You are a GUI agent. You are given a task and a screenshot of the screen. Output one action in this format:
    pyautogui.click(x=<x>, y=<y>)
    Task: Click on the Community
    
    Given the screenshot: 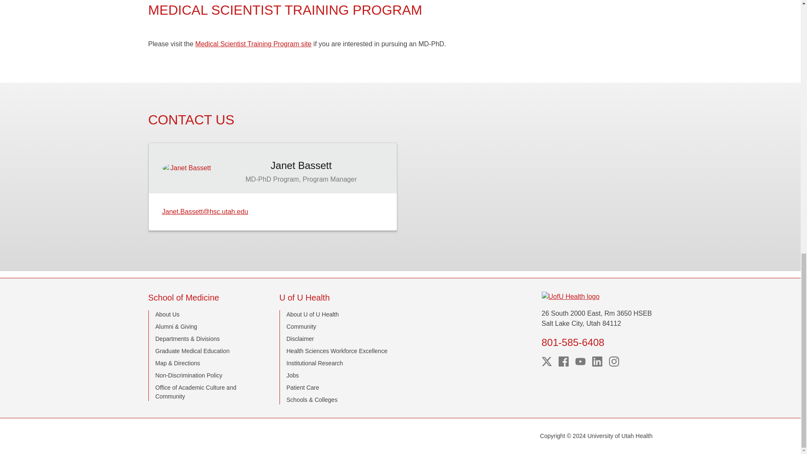 What is the action you would take?
    pyautogui.click(x=301, y=326)
    